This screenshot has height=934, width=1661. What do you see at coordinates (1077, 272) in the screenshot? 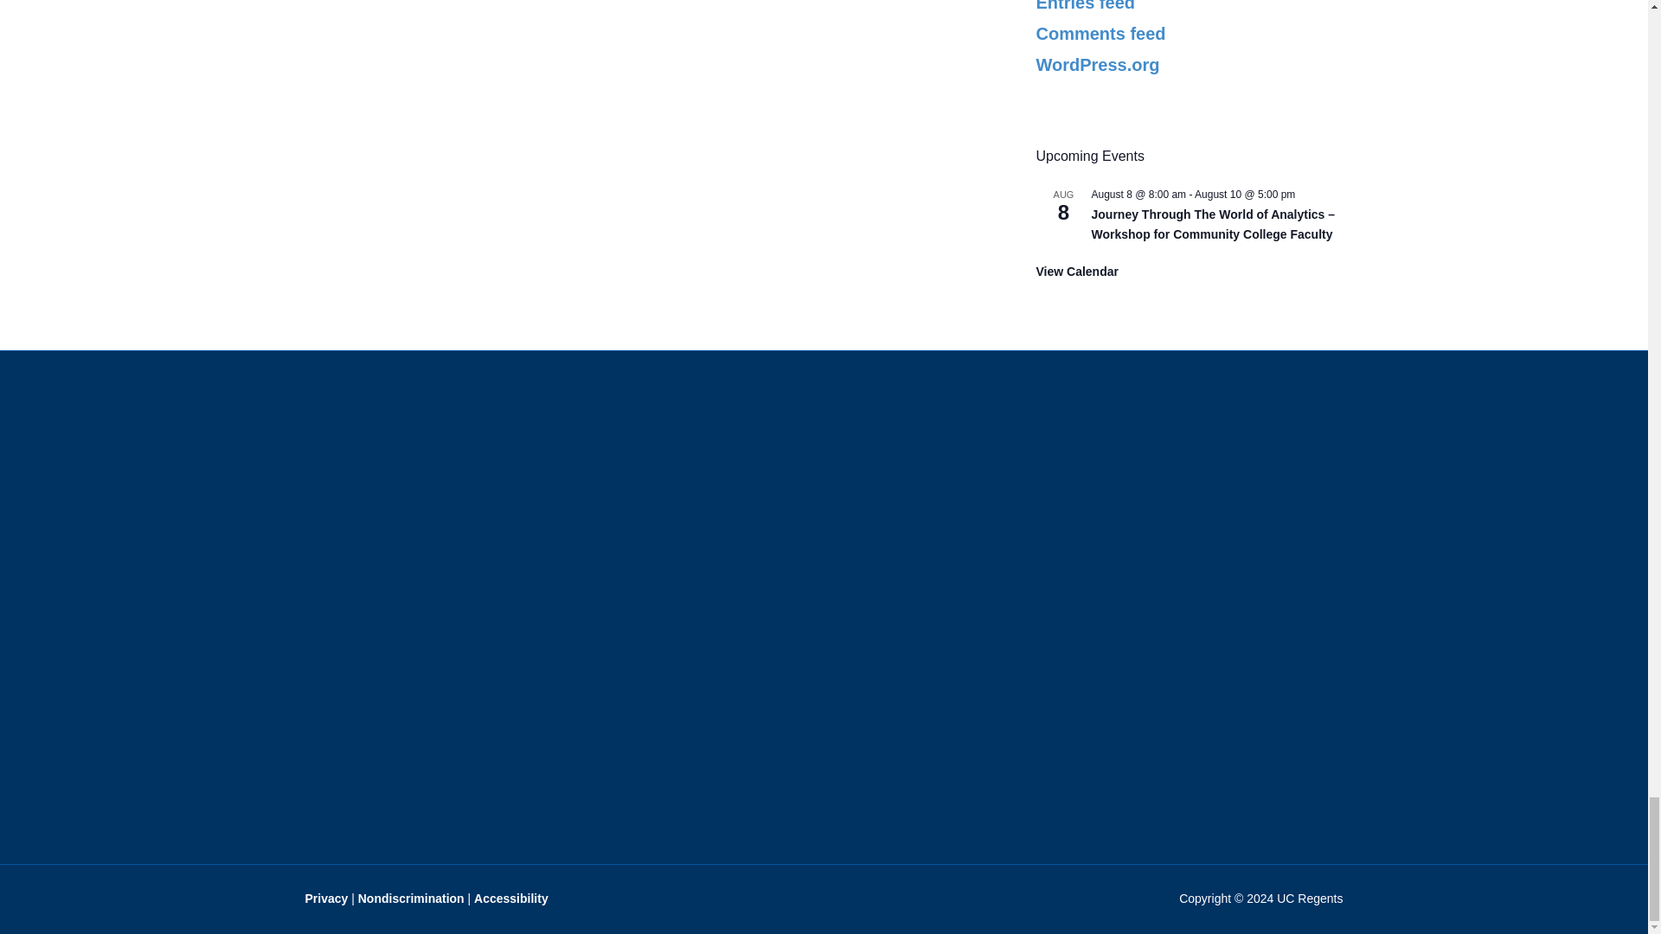
I see `View more events.` at bounding box center [1077, 272].